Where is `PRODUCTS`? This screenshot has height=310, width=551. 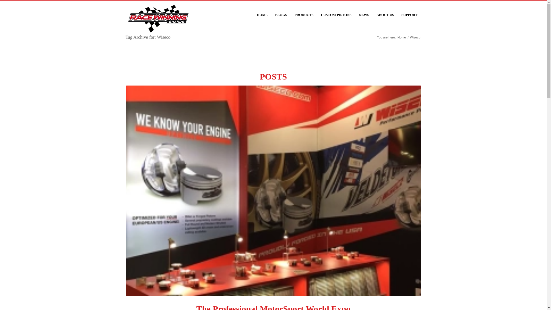 PRODUCTS is located at coordinates (304, 15).